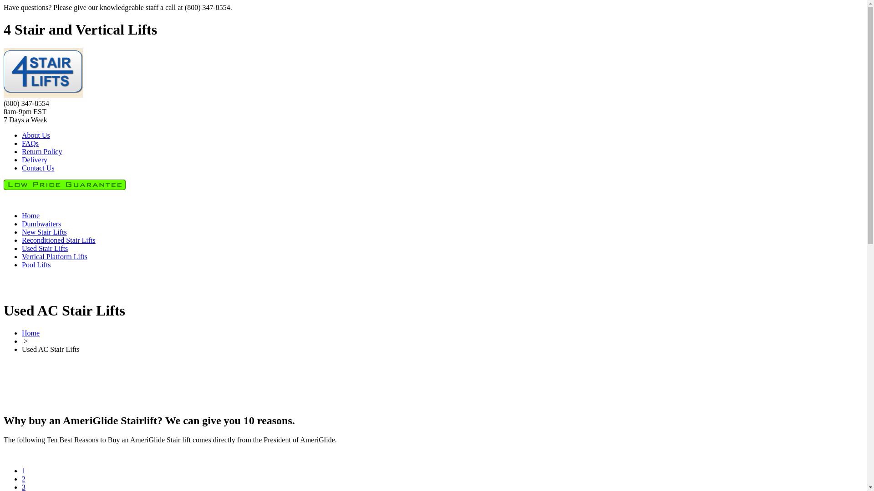 The width and height of the screenshot is (874, 491). I want to click on Pool Lifts, so click(36, 265).